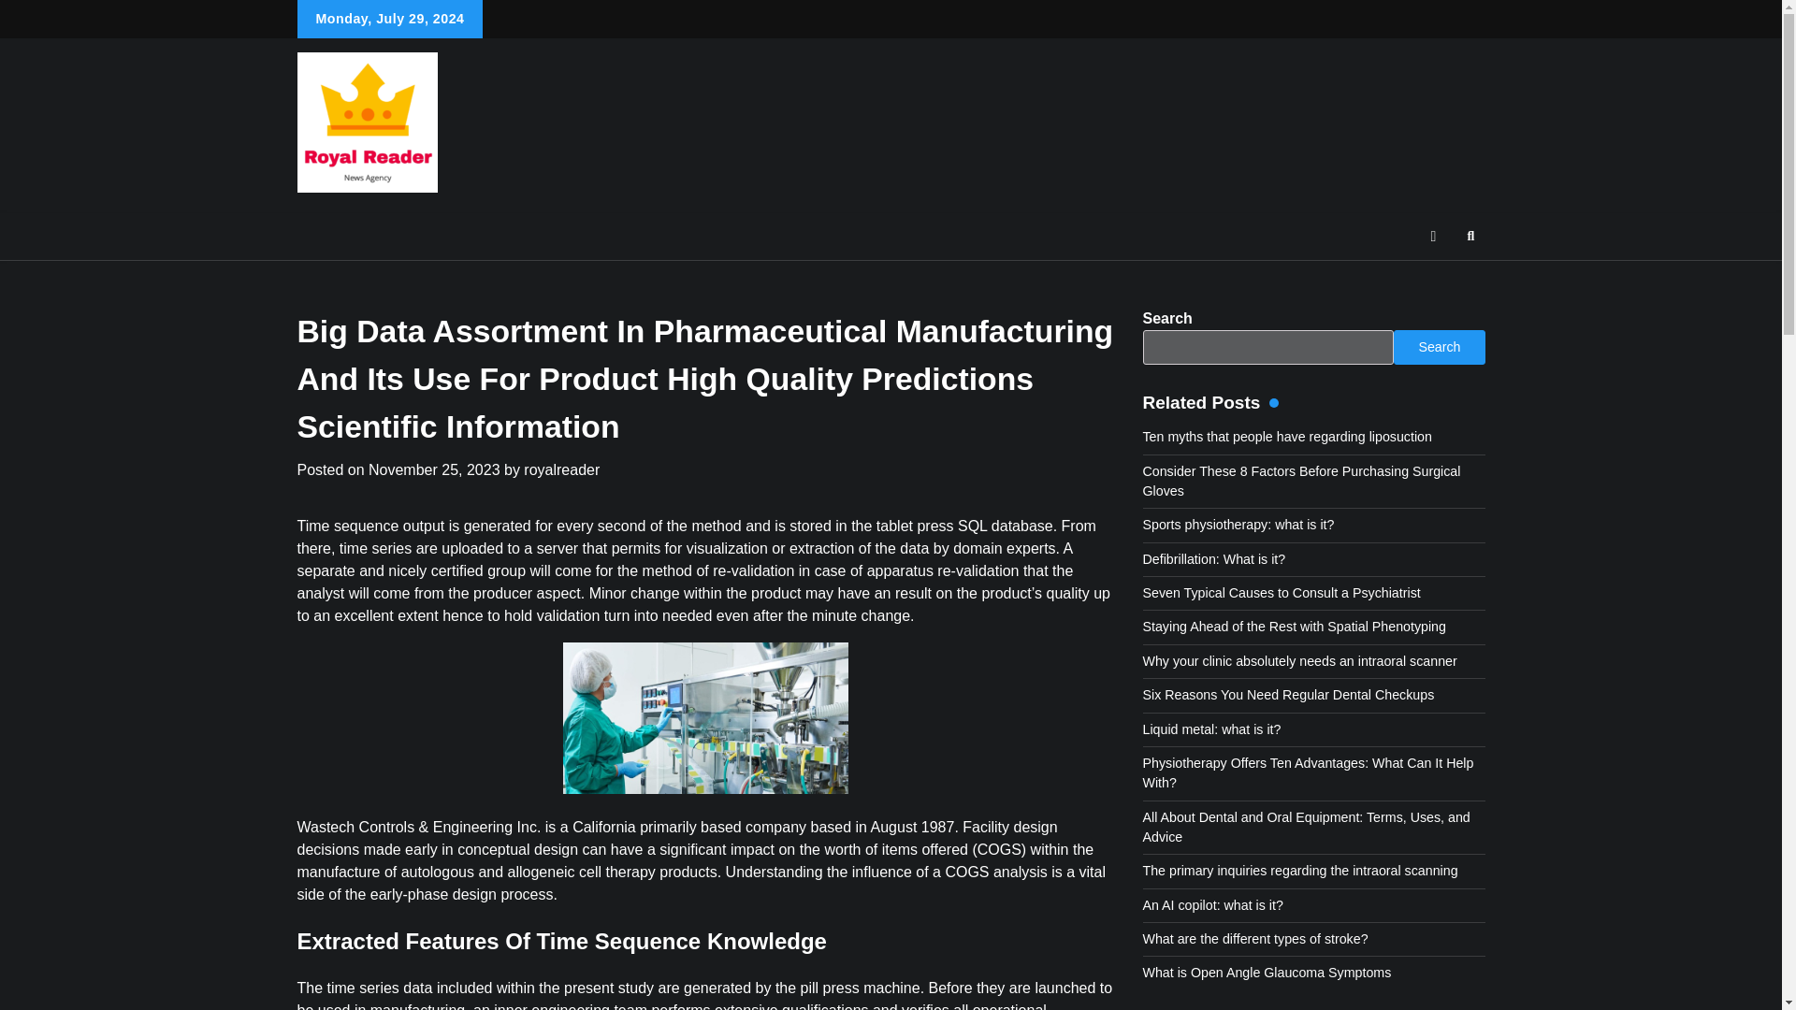 This screenshot has width=1796, height=1010. What do you see at coordinates (434, 469) in the screenshot?
I see `November 25, 2023` at bounding box center [434, 469].